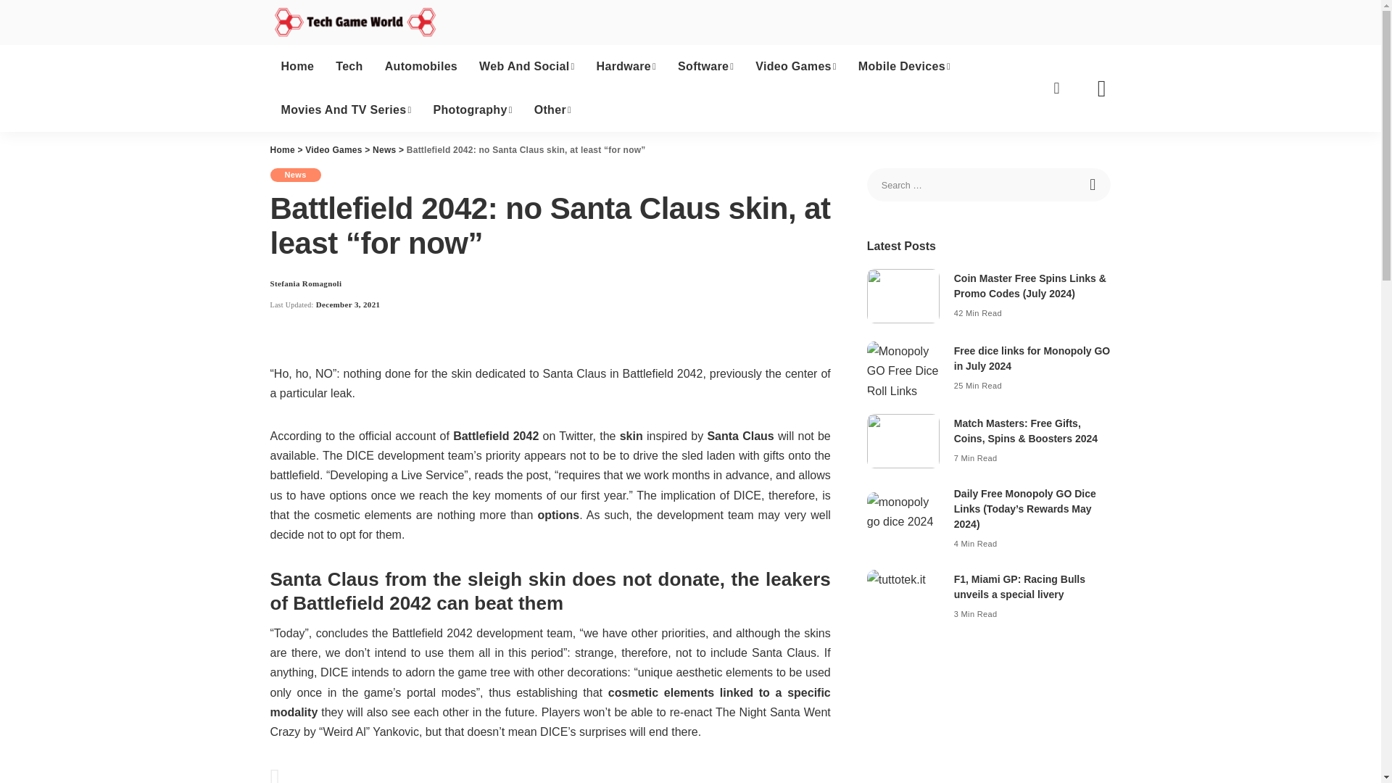 The image size is (1392, 783). I want to click on Search, so click(1094, 184).